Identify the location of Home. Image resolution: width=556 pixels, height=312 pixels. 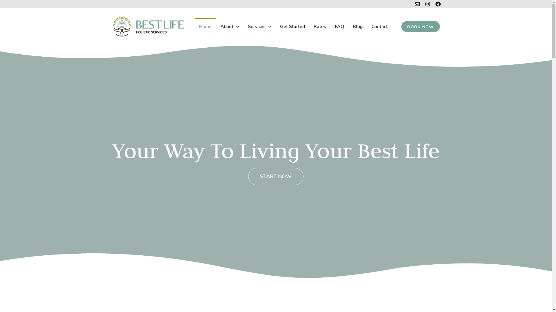
(205, 27).